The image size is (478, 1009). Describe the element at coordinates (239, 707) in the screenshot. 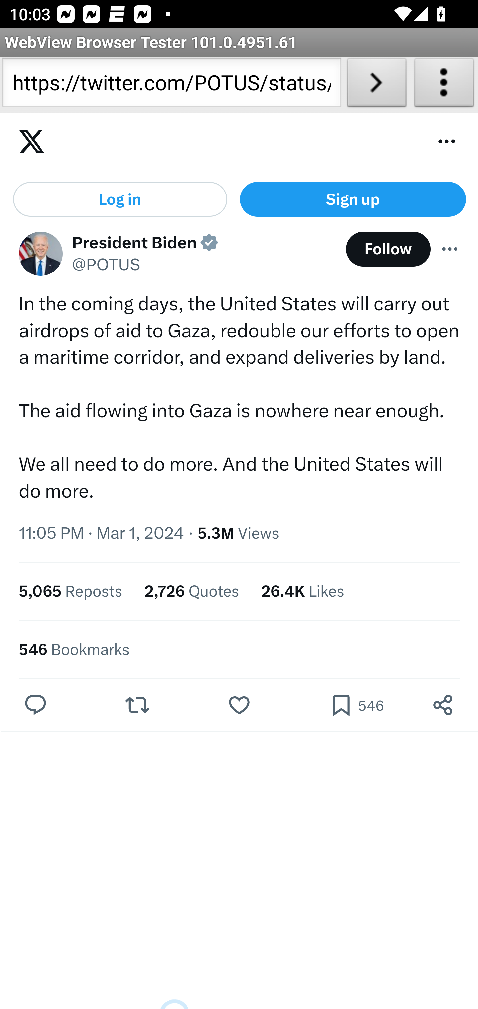

I see `Like` at that location.